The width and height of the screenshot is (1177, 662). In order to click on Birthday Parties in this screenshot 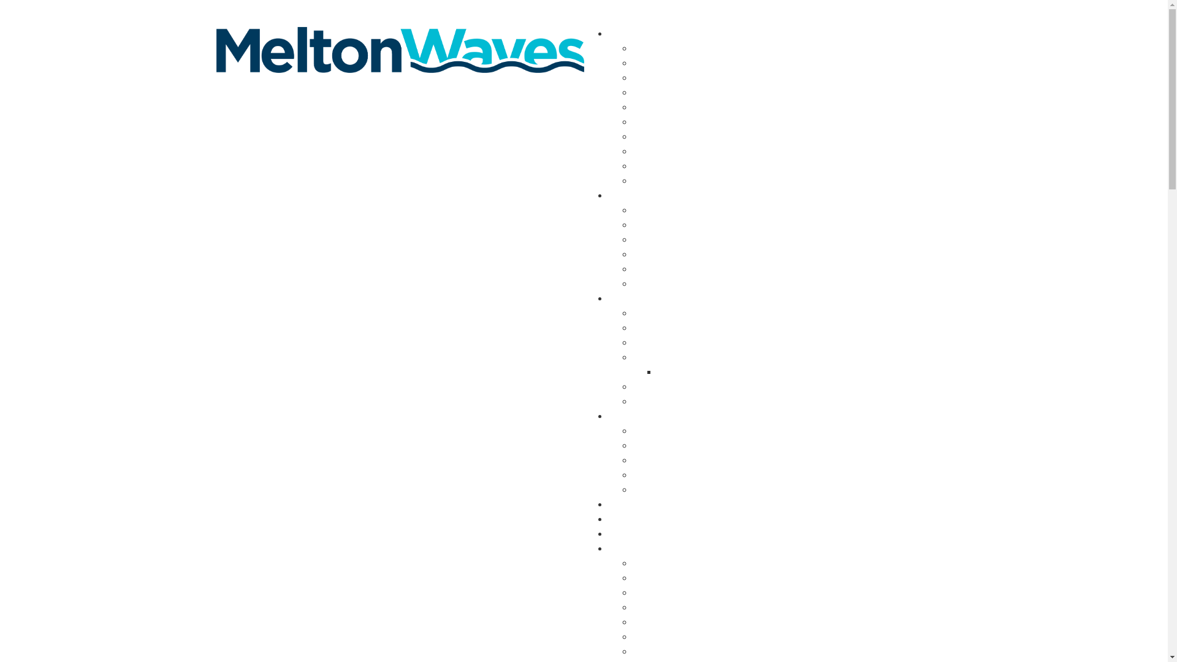, I will do `click(667, 432)`.